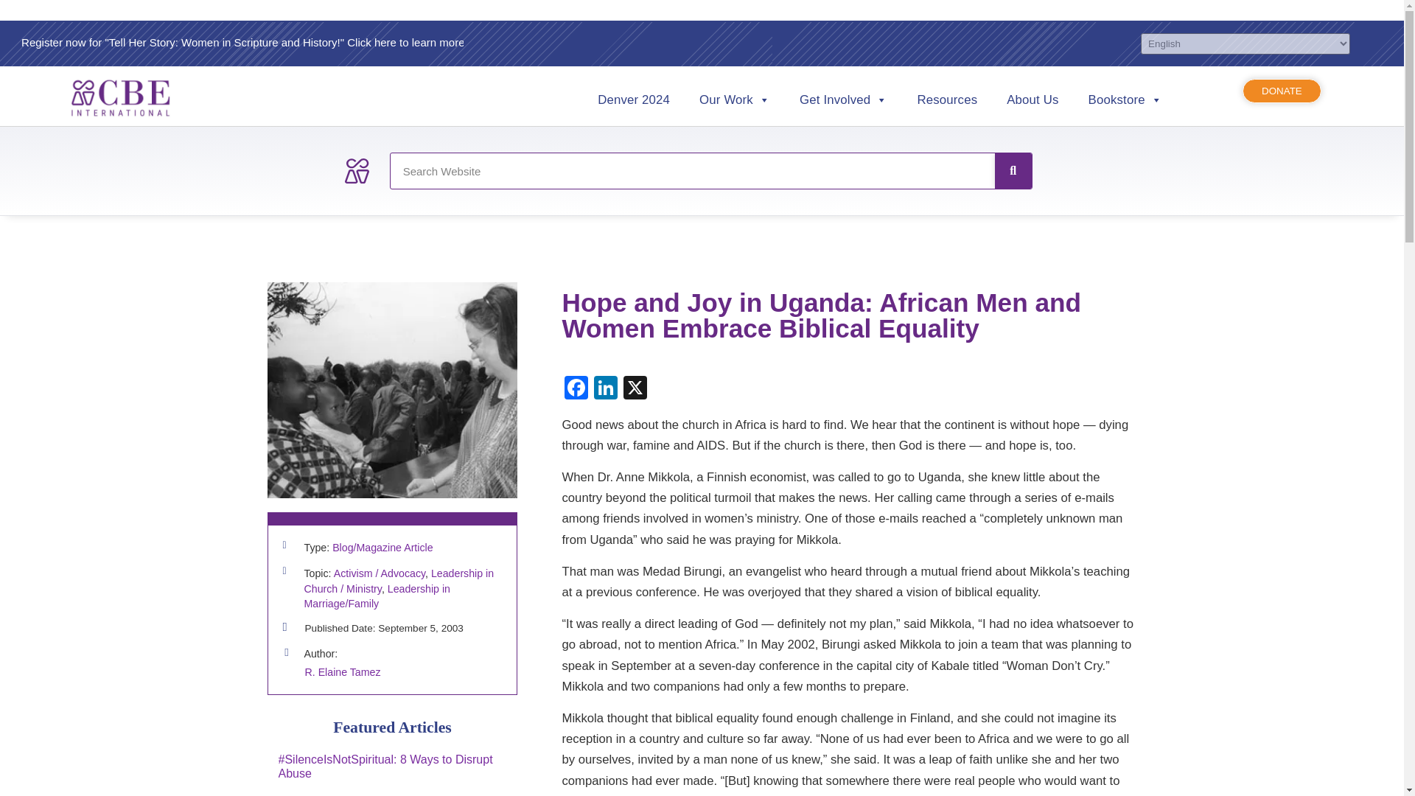 This screenshot has height=796, width=1415. What do you see at coordinates (606, 389) in the screenshot?
I see `LinkedIn` at bounding box center [606, 389].